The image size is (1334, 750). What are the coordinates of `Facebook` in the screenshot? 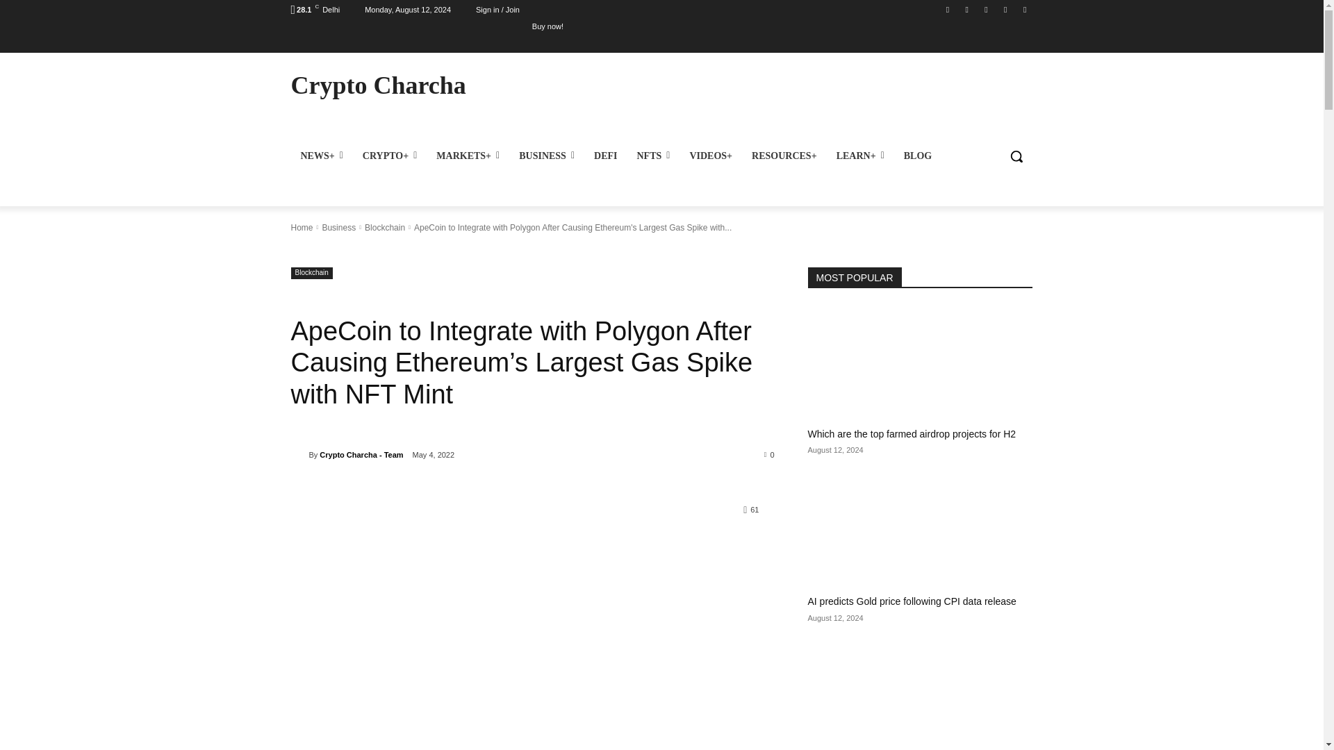 It's located at (948, 9).